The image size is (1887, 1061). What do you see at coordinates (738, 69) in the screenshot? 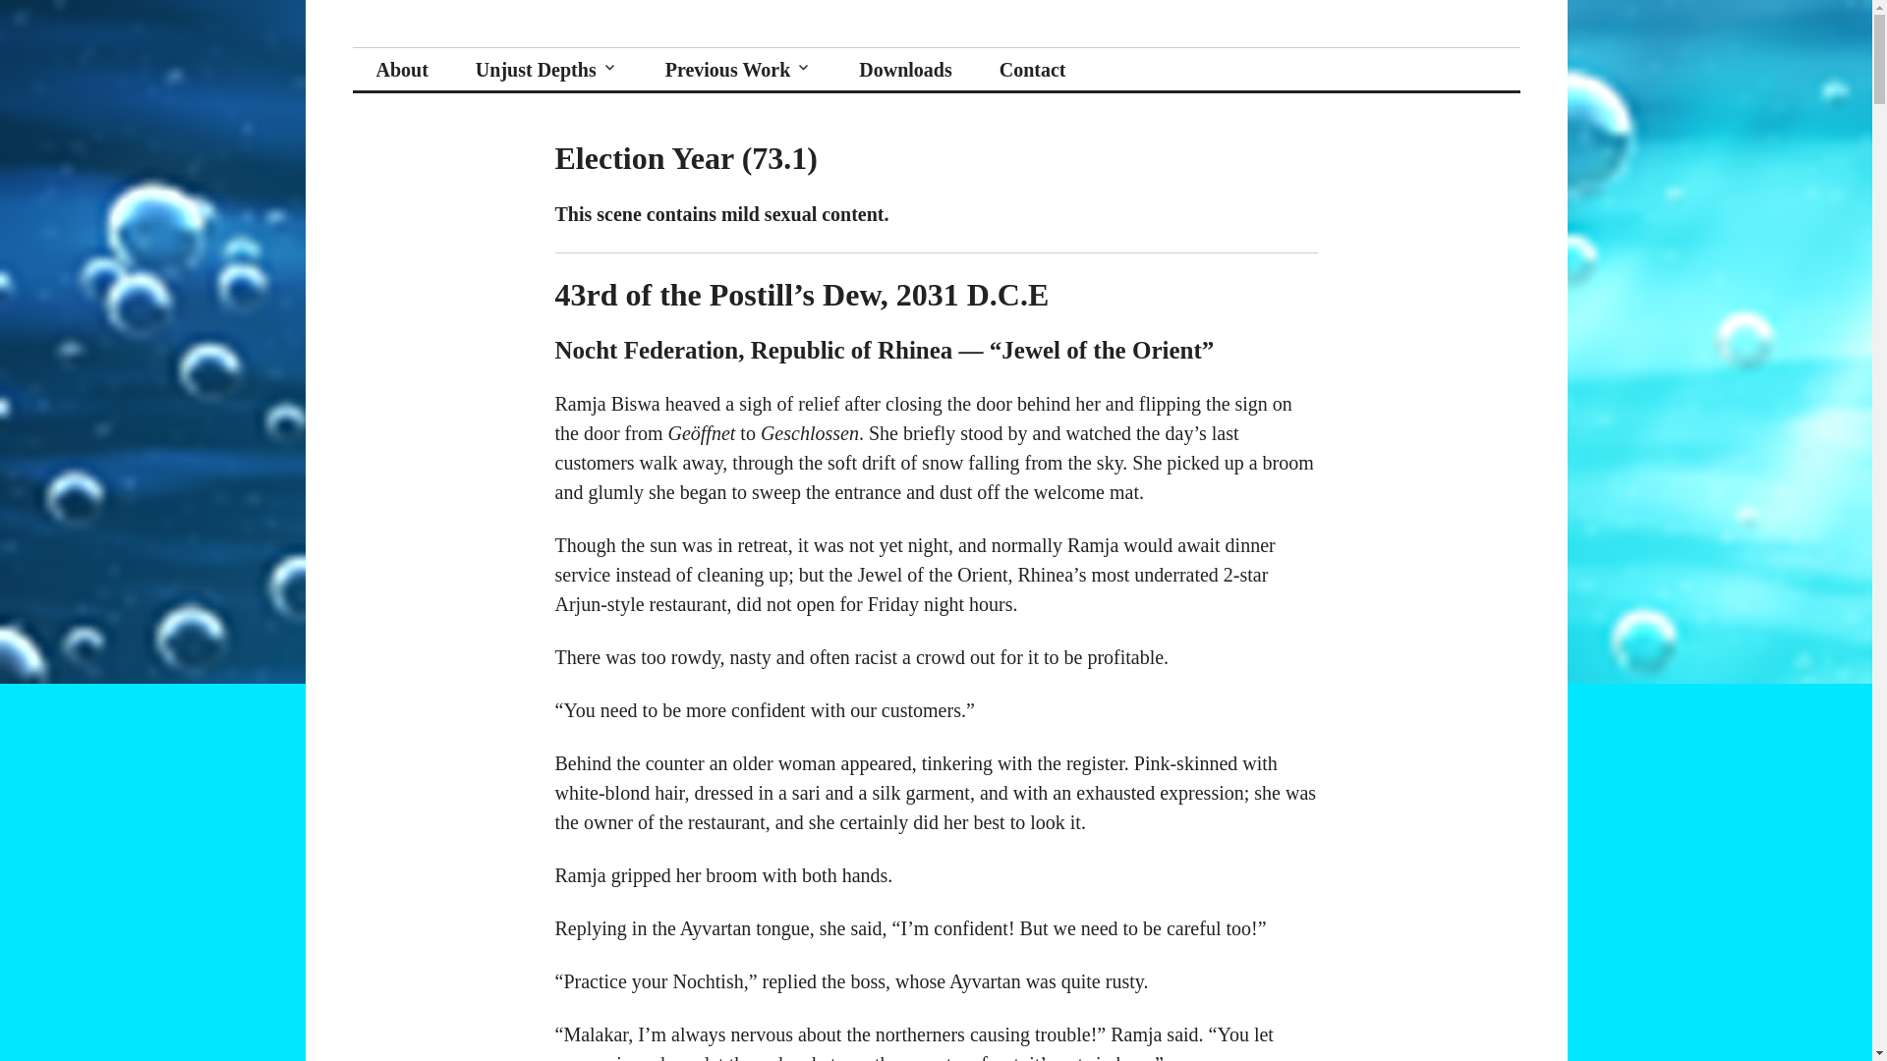
I see `Previous Work` at bounding box center [738, 69].